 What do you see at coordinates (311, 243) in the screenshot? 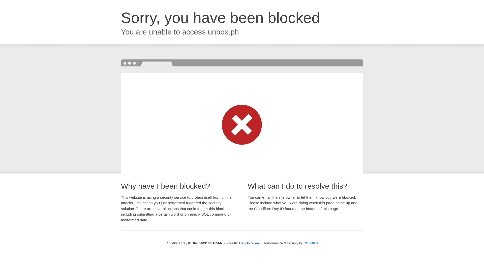
I see `Cloudflare` at bounding box center [311, 243].